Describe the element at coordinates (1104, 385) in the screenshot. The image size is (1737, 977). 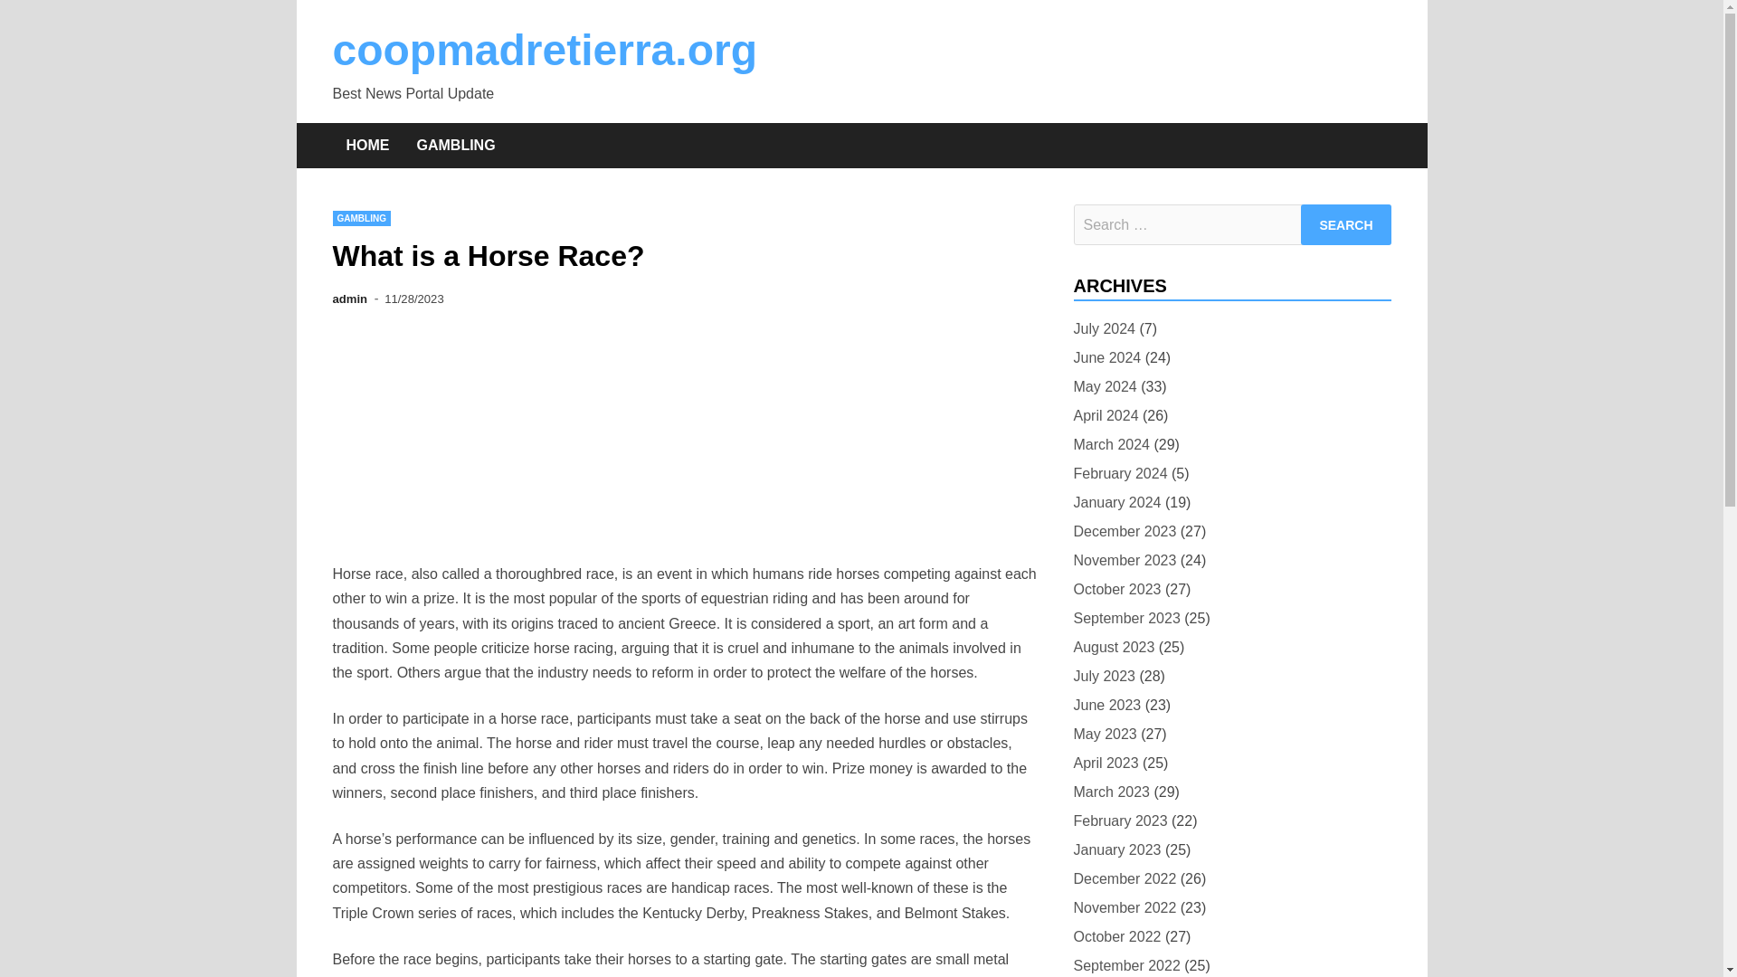
I see `May 2024` at that location.